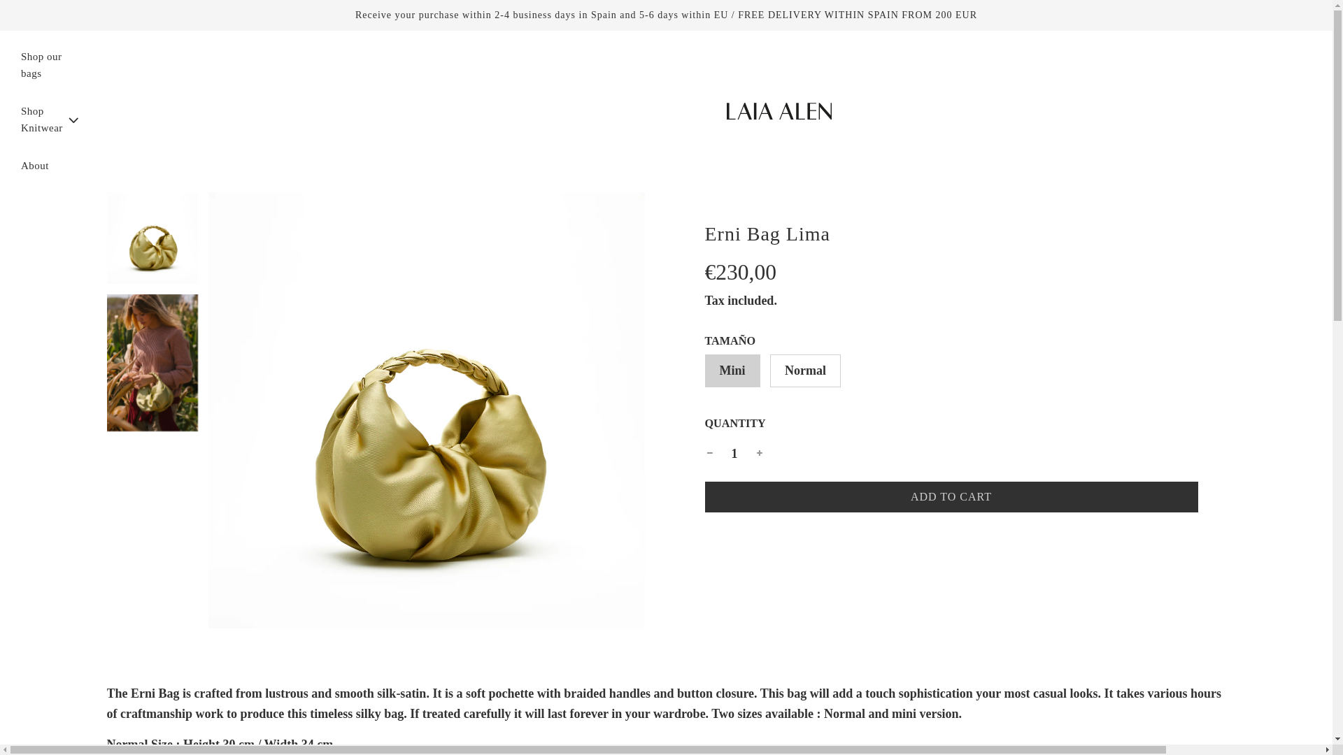 This screenshot has width=1343, height=755. I want to click on 1, so click(734, 453).